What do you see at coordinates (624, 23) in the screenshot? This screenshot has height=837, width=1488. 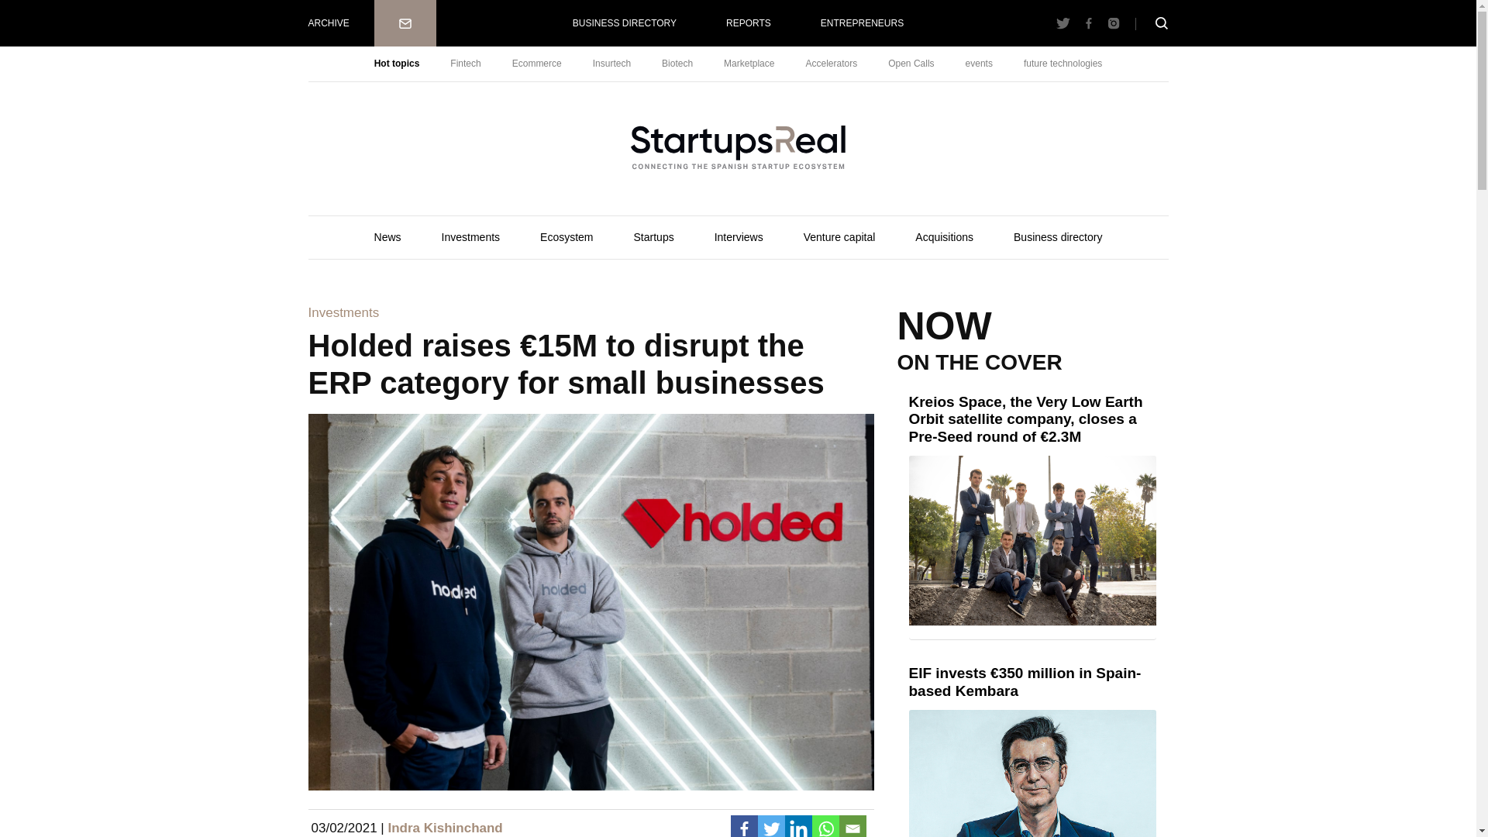 I see `BUSINESS DIRECTORY` at bounding box center [624, 23].